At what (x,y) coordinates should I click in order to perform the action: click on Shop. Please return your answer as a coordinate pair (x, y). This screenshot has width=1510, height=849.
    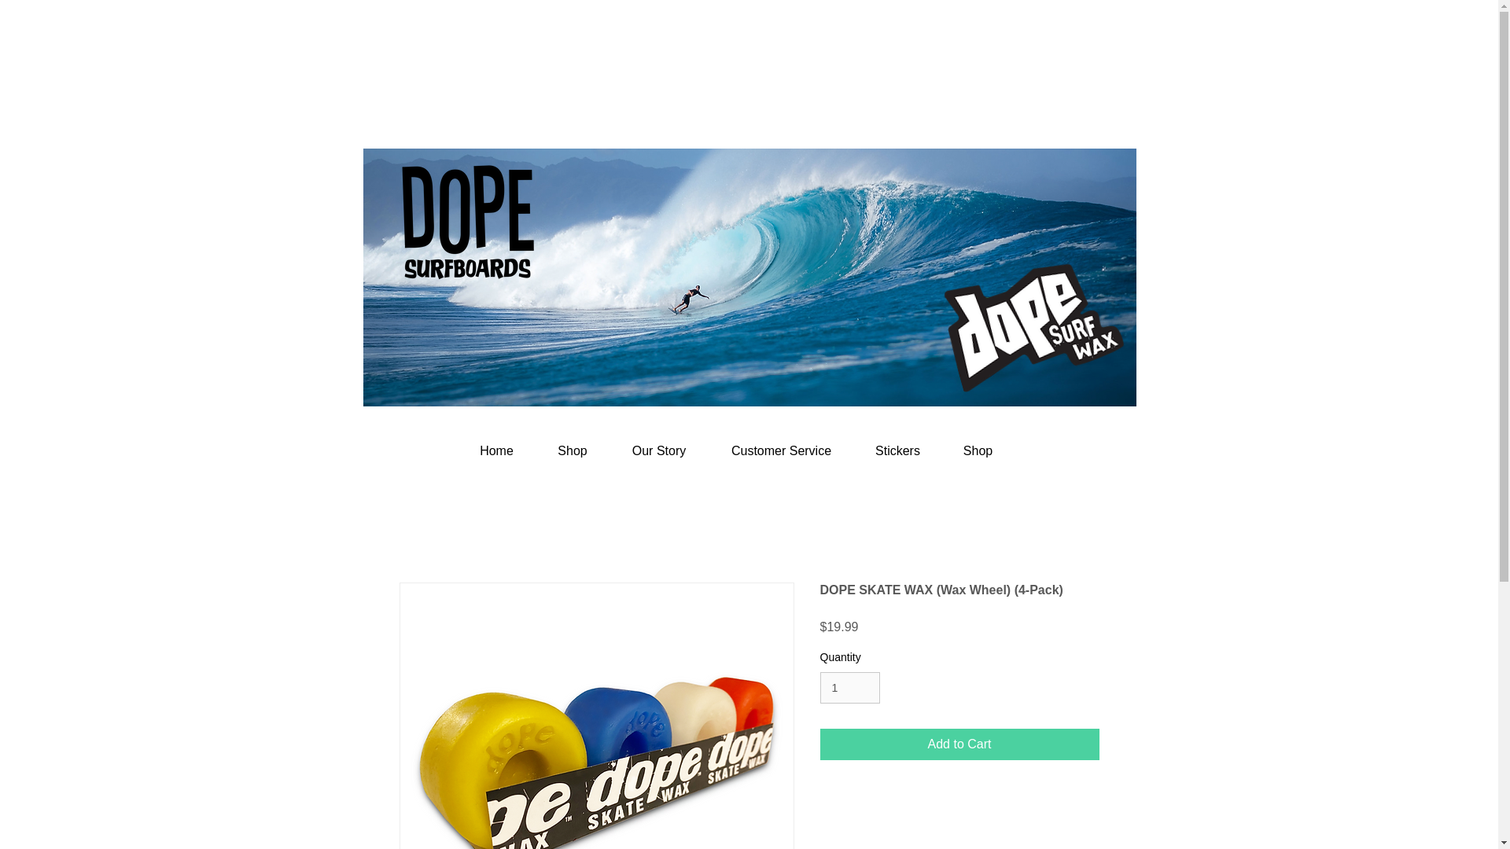
    Looking at the image, I should click on (573, 451).